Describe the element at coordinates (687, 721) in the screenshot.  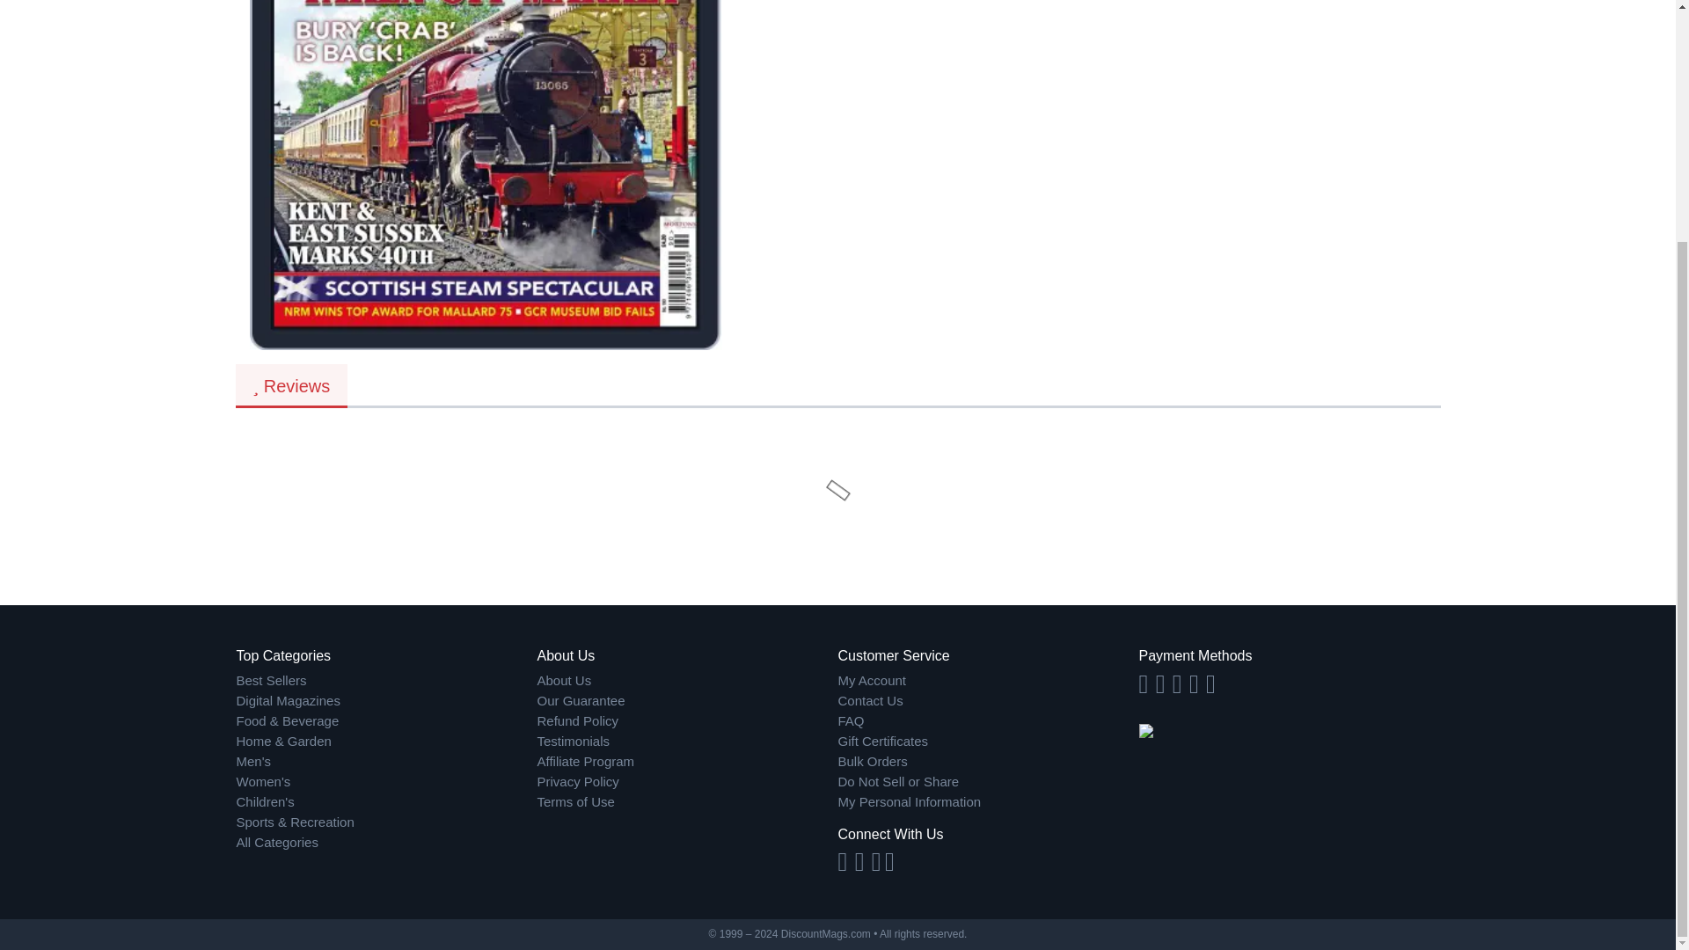
I see `Refund Policy` at that location.